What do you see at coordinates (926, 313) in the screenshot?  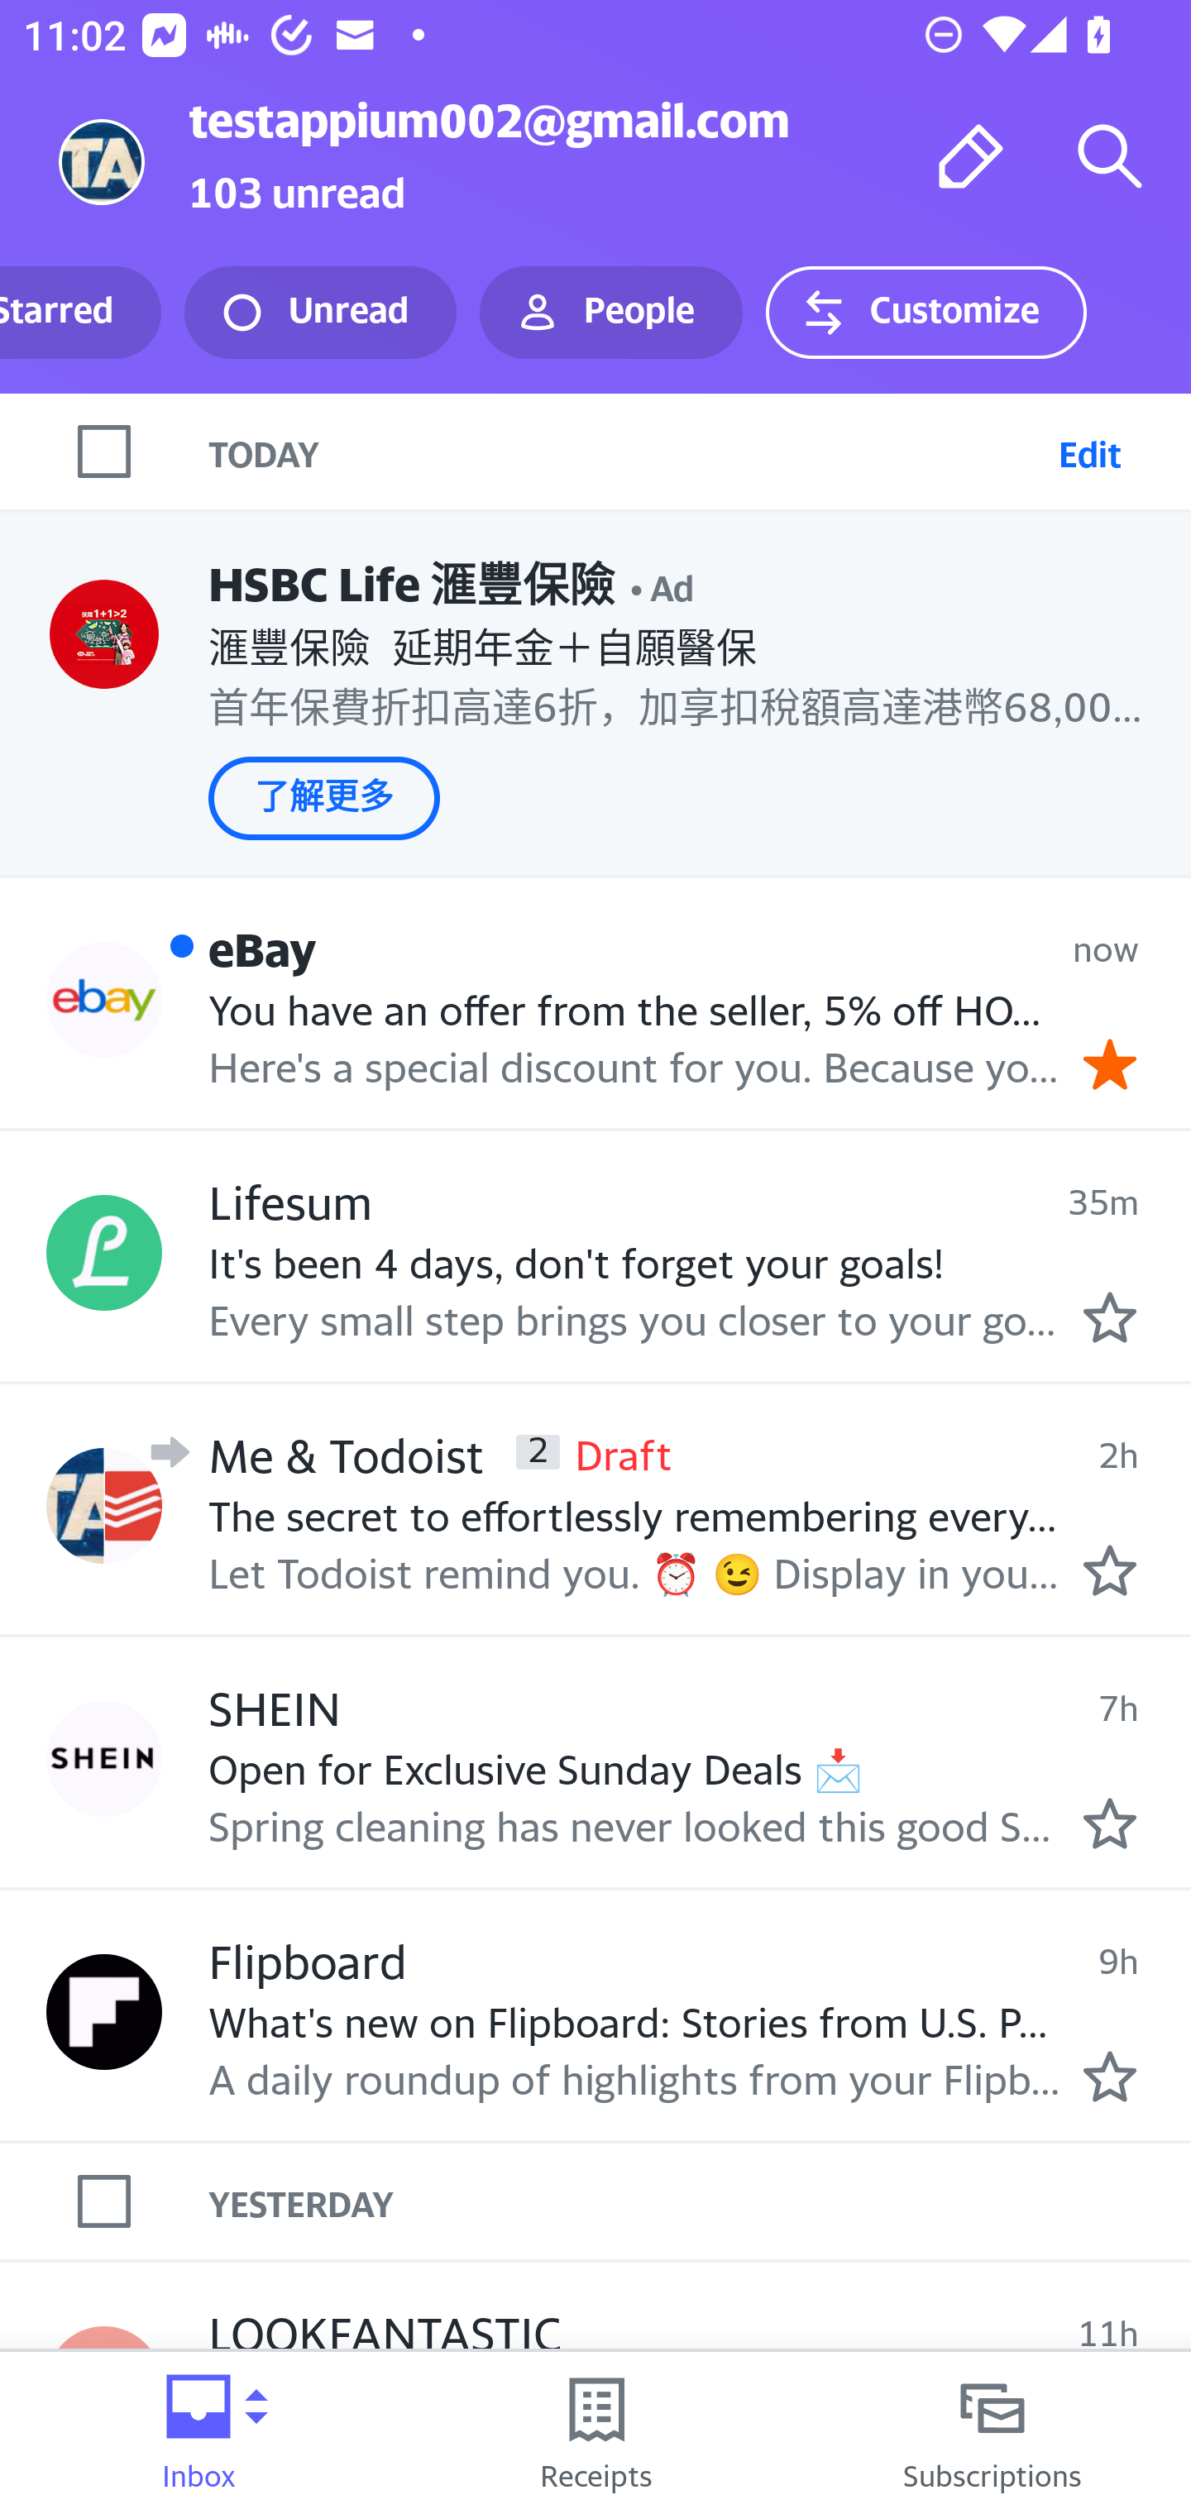 I see `Customize` at bounding box center [926, 313].